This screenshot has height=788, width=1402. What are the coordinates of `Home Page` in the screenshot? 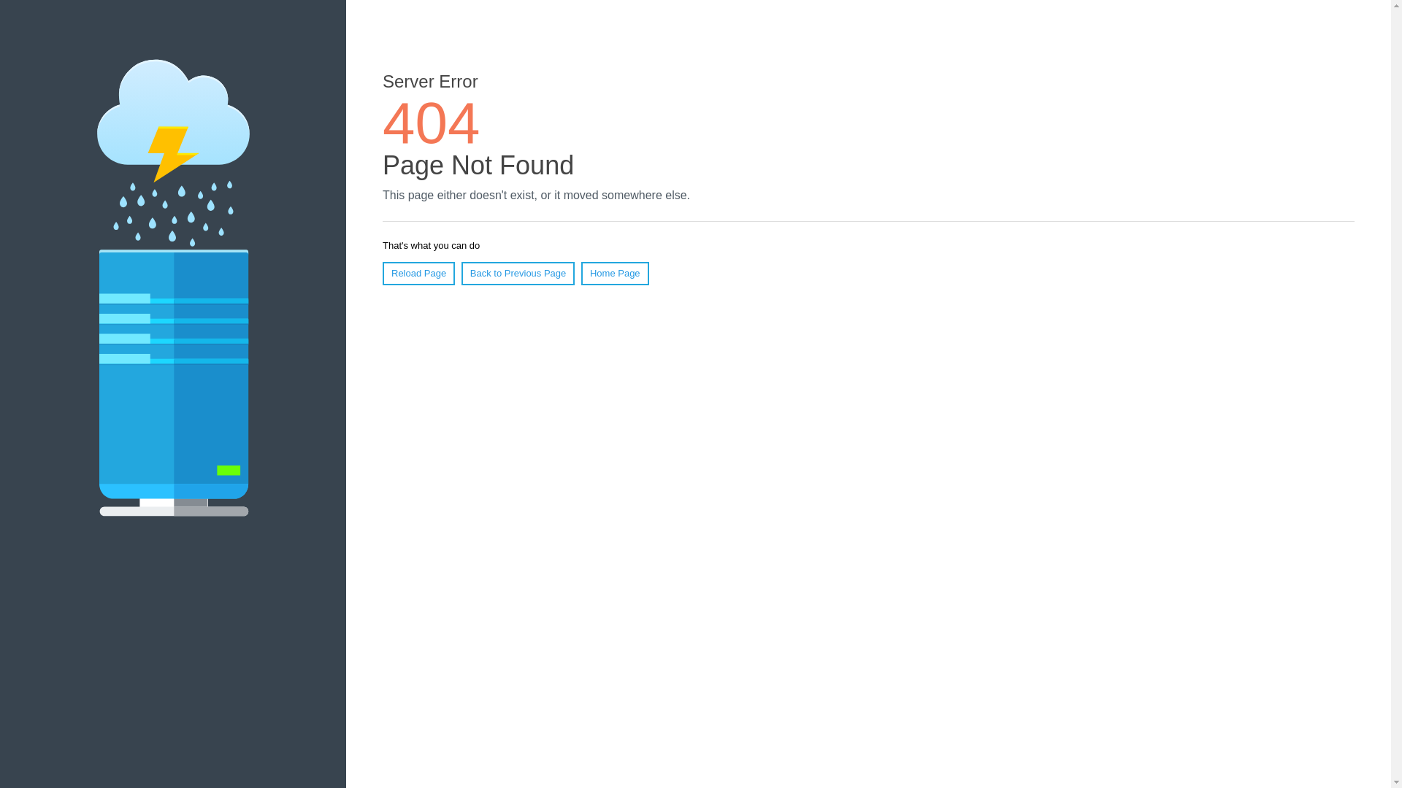 It's located at (615, 274).